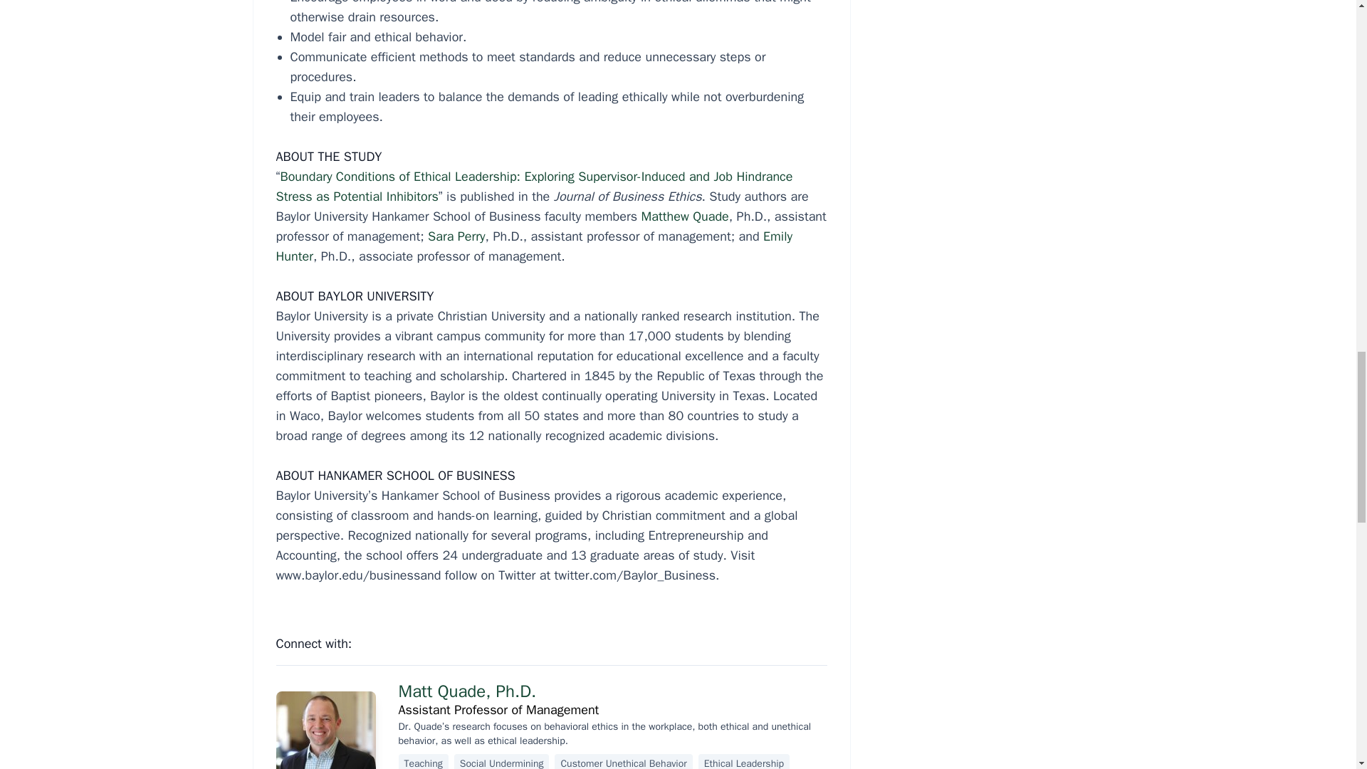  What do you see at coordinates (685, 216) in the screenshot?
I see `Matthew Quade` at bounding box center [685, 216].